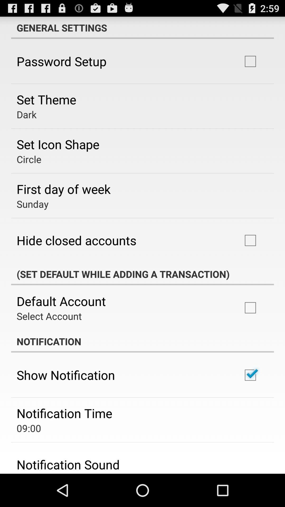 The image size is (285, 507). What do you see at coordinates (29, 159) in the screenshot?
I see `choose the icon above the first day of` at bounding box center [29, 159].